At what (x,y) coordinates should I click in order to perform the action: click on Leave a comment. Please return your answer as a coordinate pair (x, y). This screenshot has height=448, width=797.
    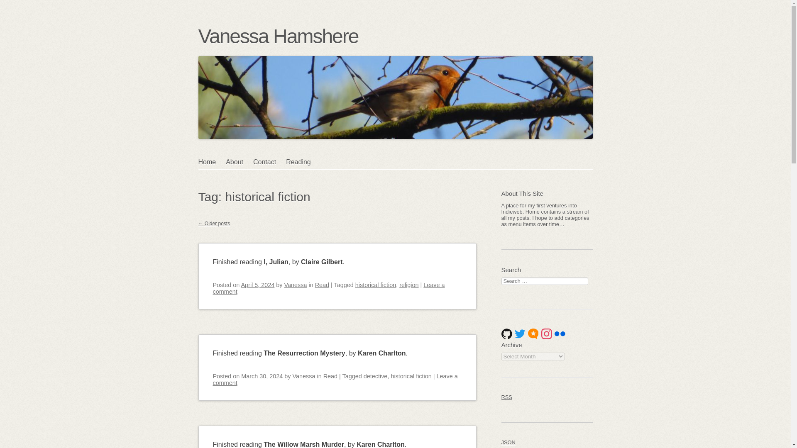
    Looking at the image, I should click on (335, 379).